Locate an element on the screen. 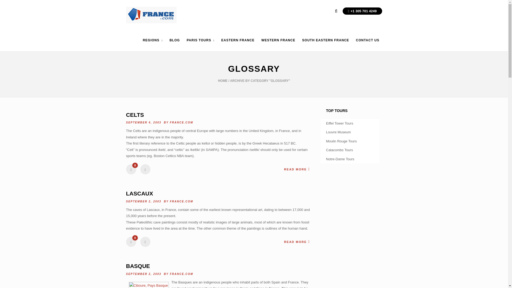 This screenshot has width=512, height=288. BLOG is located at coordinates (175, 45).